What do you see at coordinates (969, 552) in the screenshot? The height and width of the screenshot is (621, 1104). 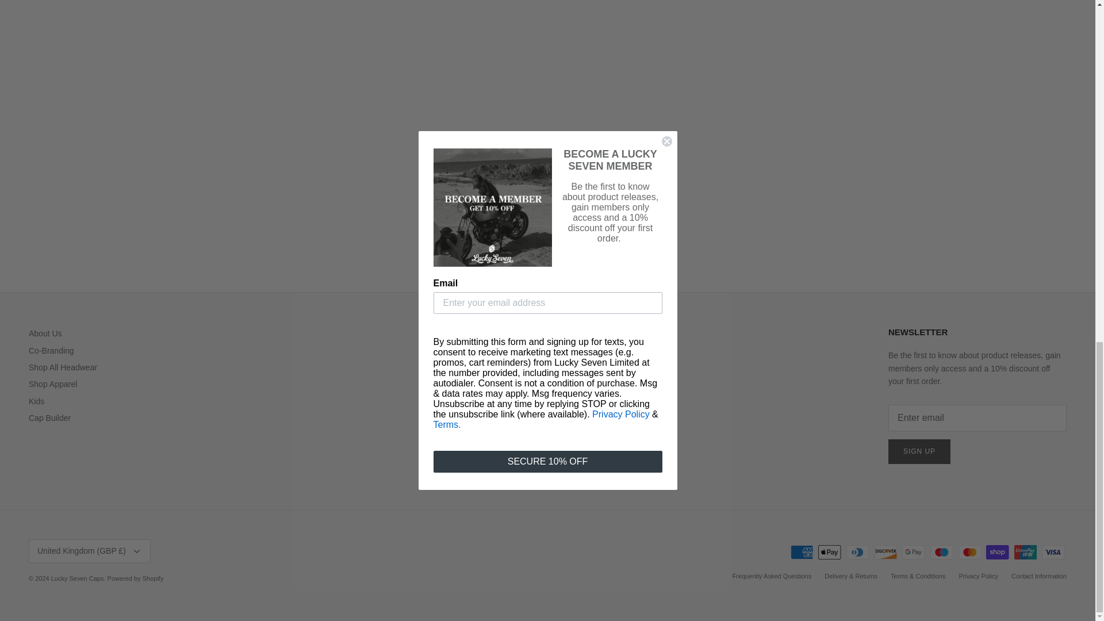 I see `Mastercard` at bounding box center [969, 552].